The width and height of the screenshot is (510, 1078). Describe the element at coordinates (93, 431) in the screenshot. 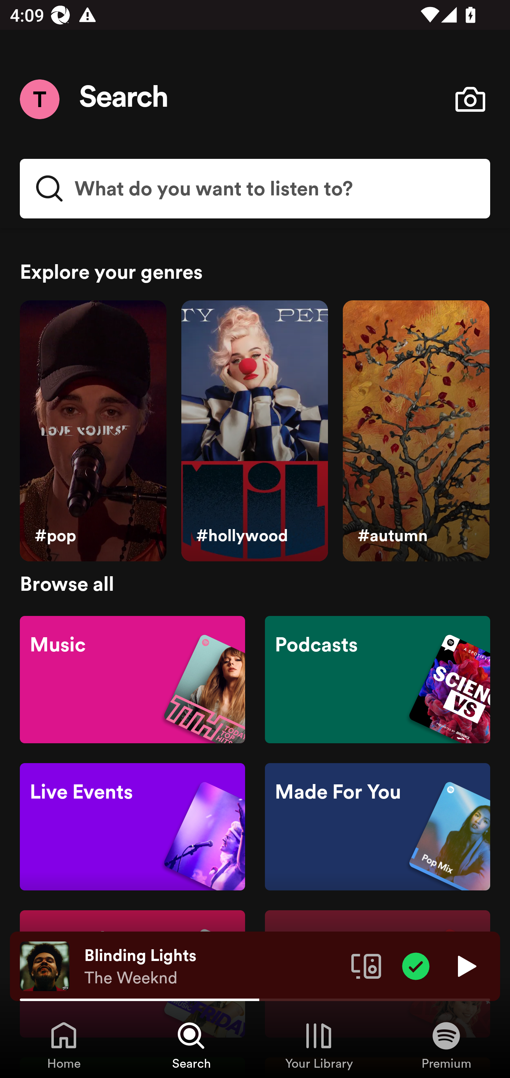

I see `#pop` at that location.